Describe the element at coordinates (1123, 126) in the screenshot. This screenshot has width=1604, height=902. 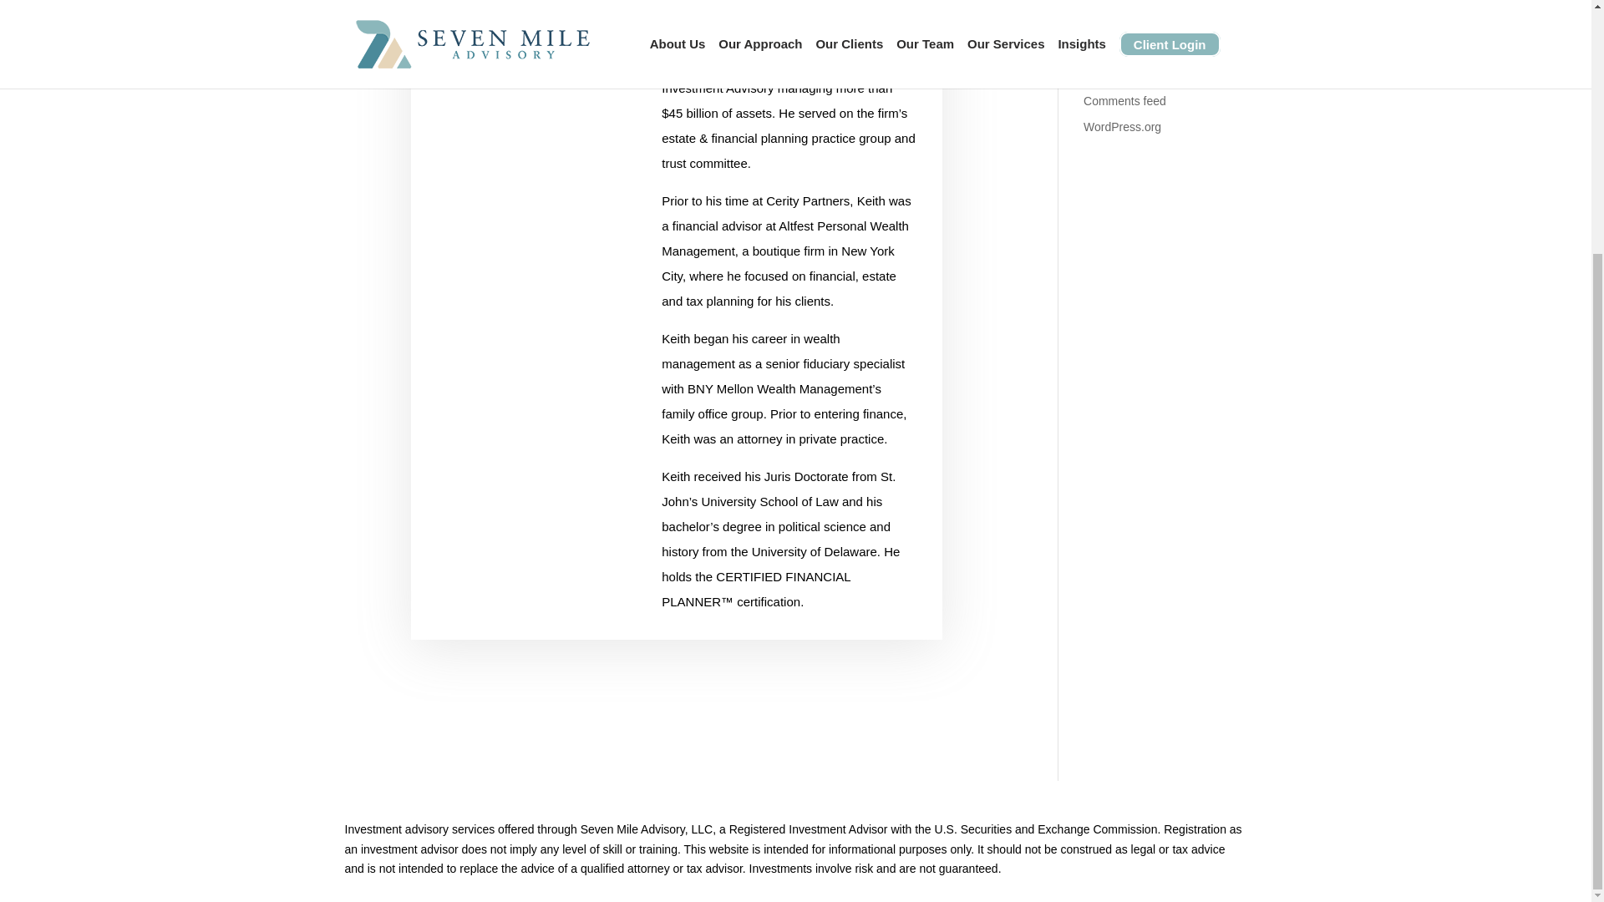
I see `WordPress.org` at that location.